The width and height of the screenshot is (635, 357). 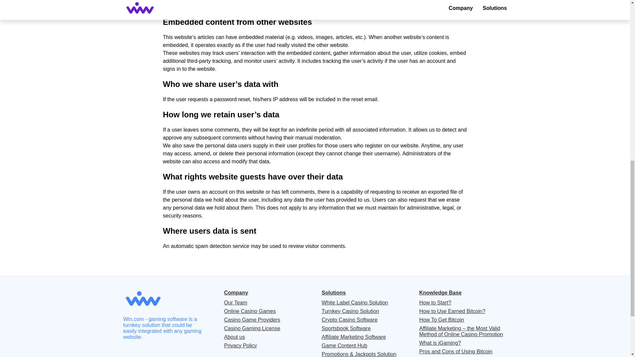 What do you see at coordinates (353, 337) in the screenshot?
I see `Affiliate Marketing Software` at bounding box center [353, 337].